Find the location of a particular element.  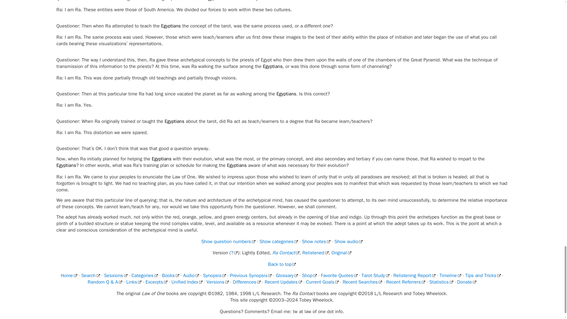

Favorite Quotes is located at coordinates (339, 275).